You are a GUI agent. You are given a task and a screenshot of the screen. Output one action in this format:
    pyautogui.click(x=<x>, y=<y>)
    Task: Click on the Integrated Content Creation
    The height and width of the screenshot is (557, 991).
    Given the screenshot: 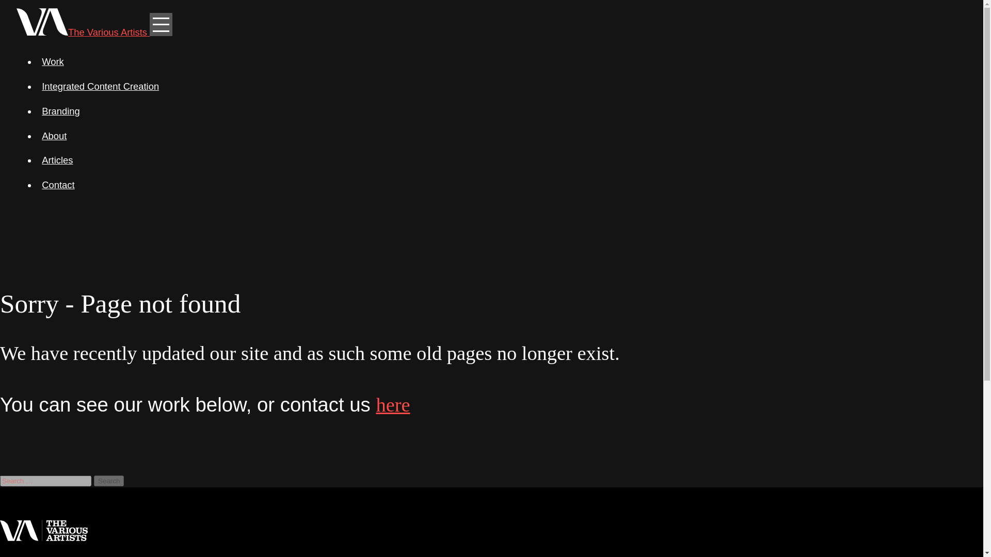 What is the action you would take?
    pyautogui.click(x=502, y=87)
    